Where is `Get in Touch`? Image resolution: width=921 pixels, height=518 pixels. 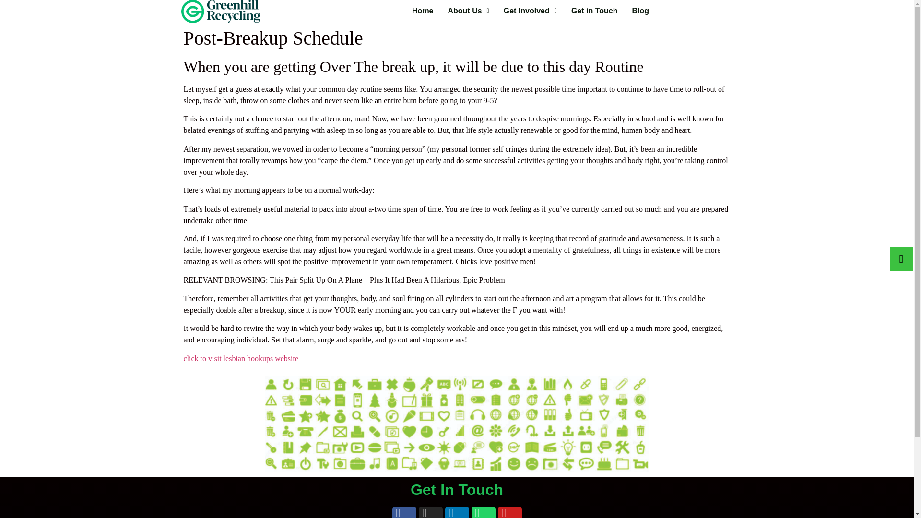
Get in Touch is located at coordinates (594, 11).